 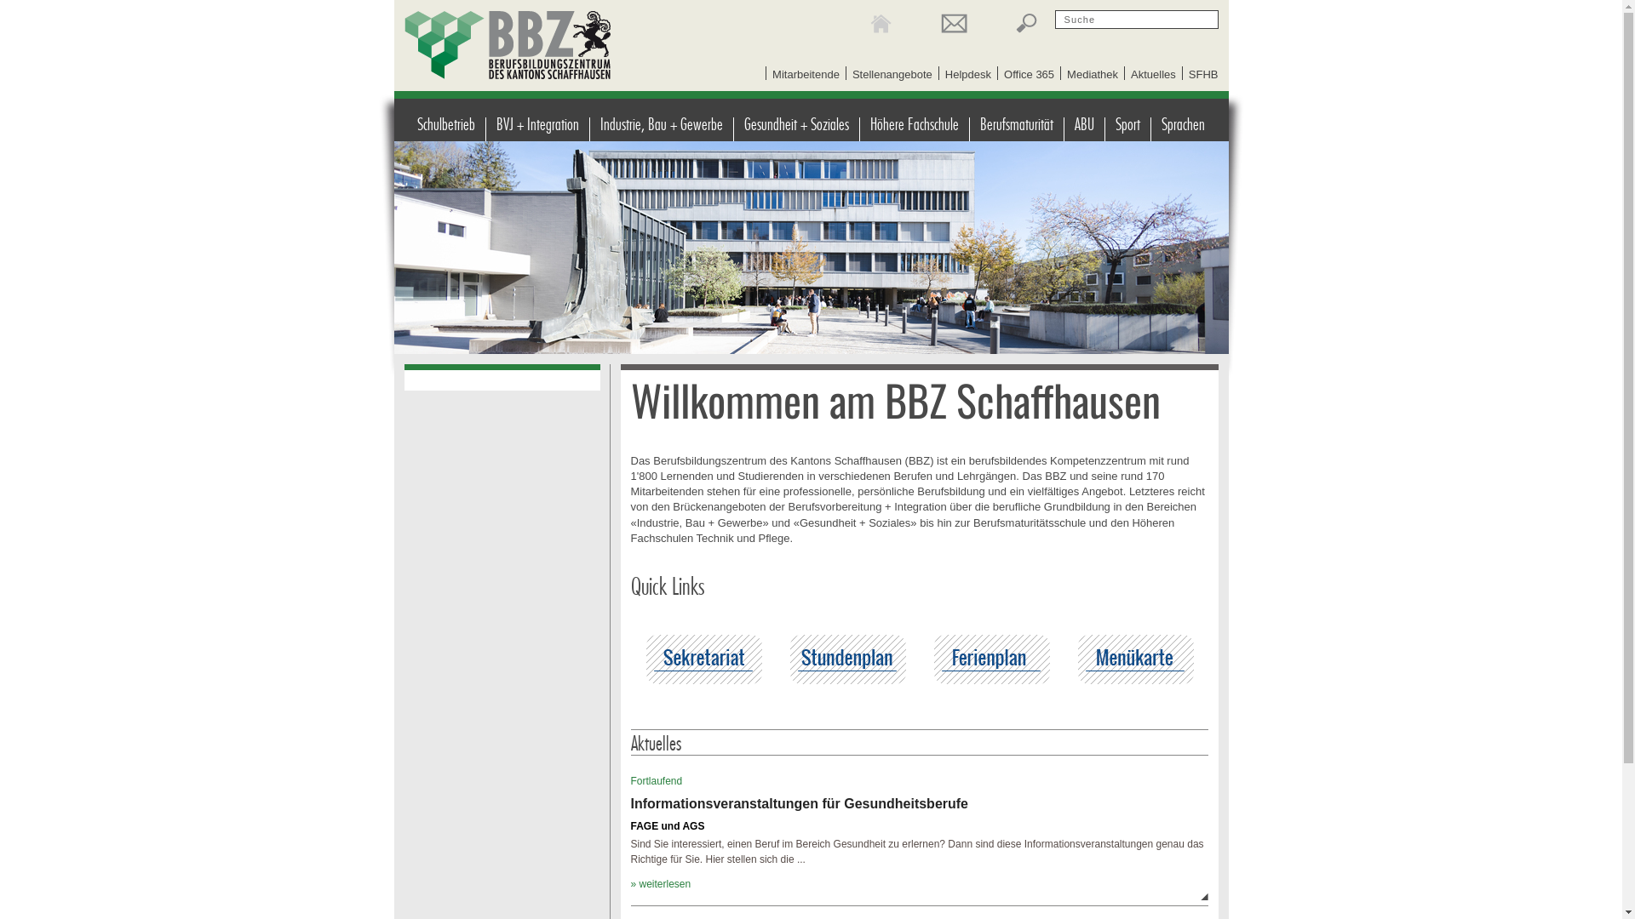 What do you see at coordinates (954, 24) in the screenshot?
I see `Kontakt` at bounding box center [954, 24].